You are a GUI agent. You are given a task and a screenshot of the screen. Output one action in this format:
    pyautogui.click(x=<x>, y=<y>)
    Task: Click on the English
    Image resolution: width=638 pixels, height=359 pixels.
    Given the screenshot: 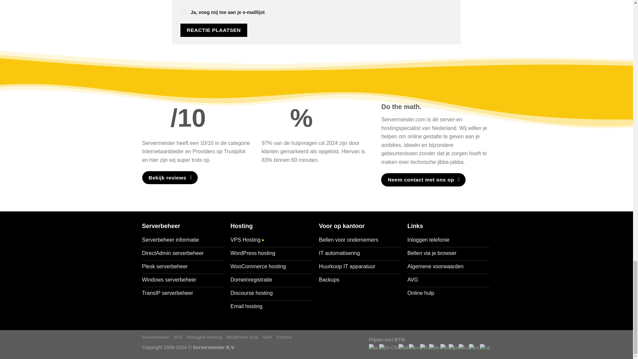 What is the action you would take?
    pyautogui.click(x=414, y=347)
    